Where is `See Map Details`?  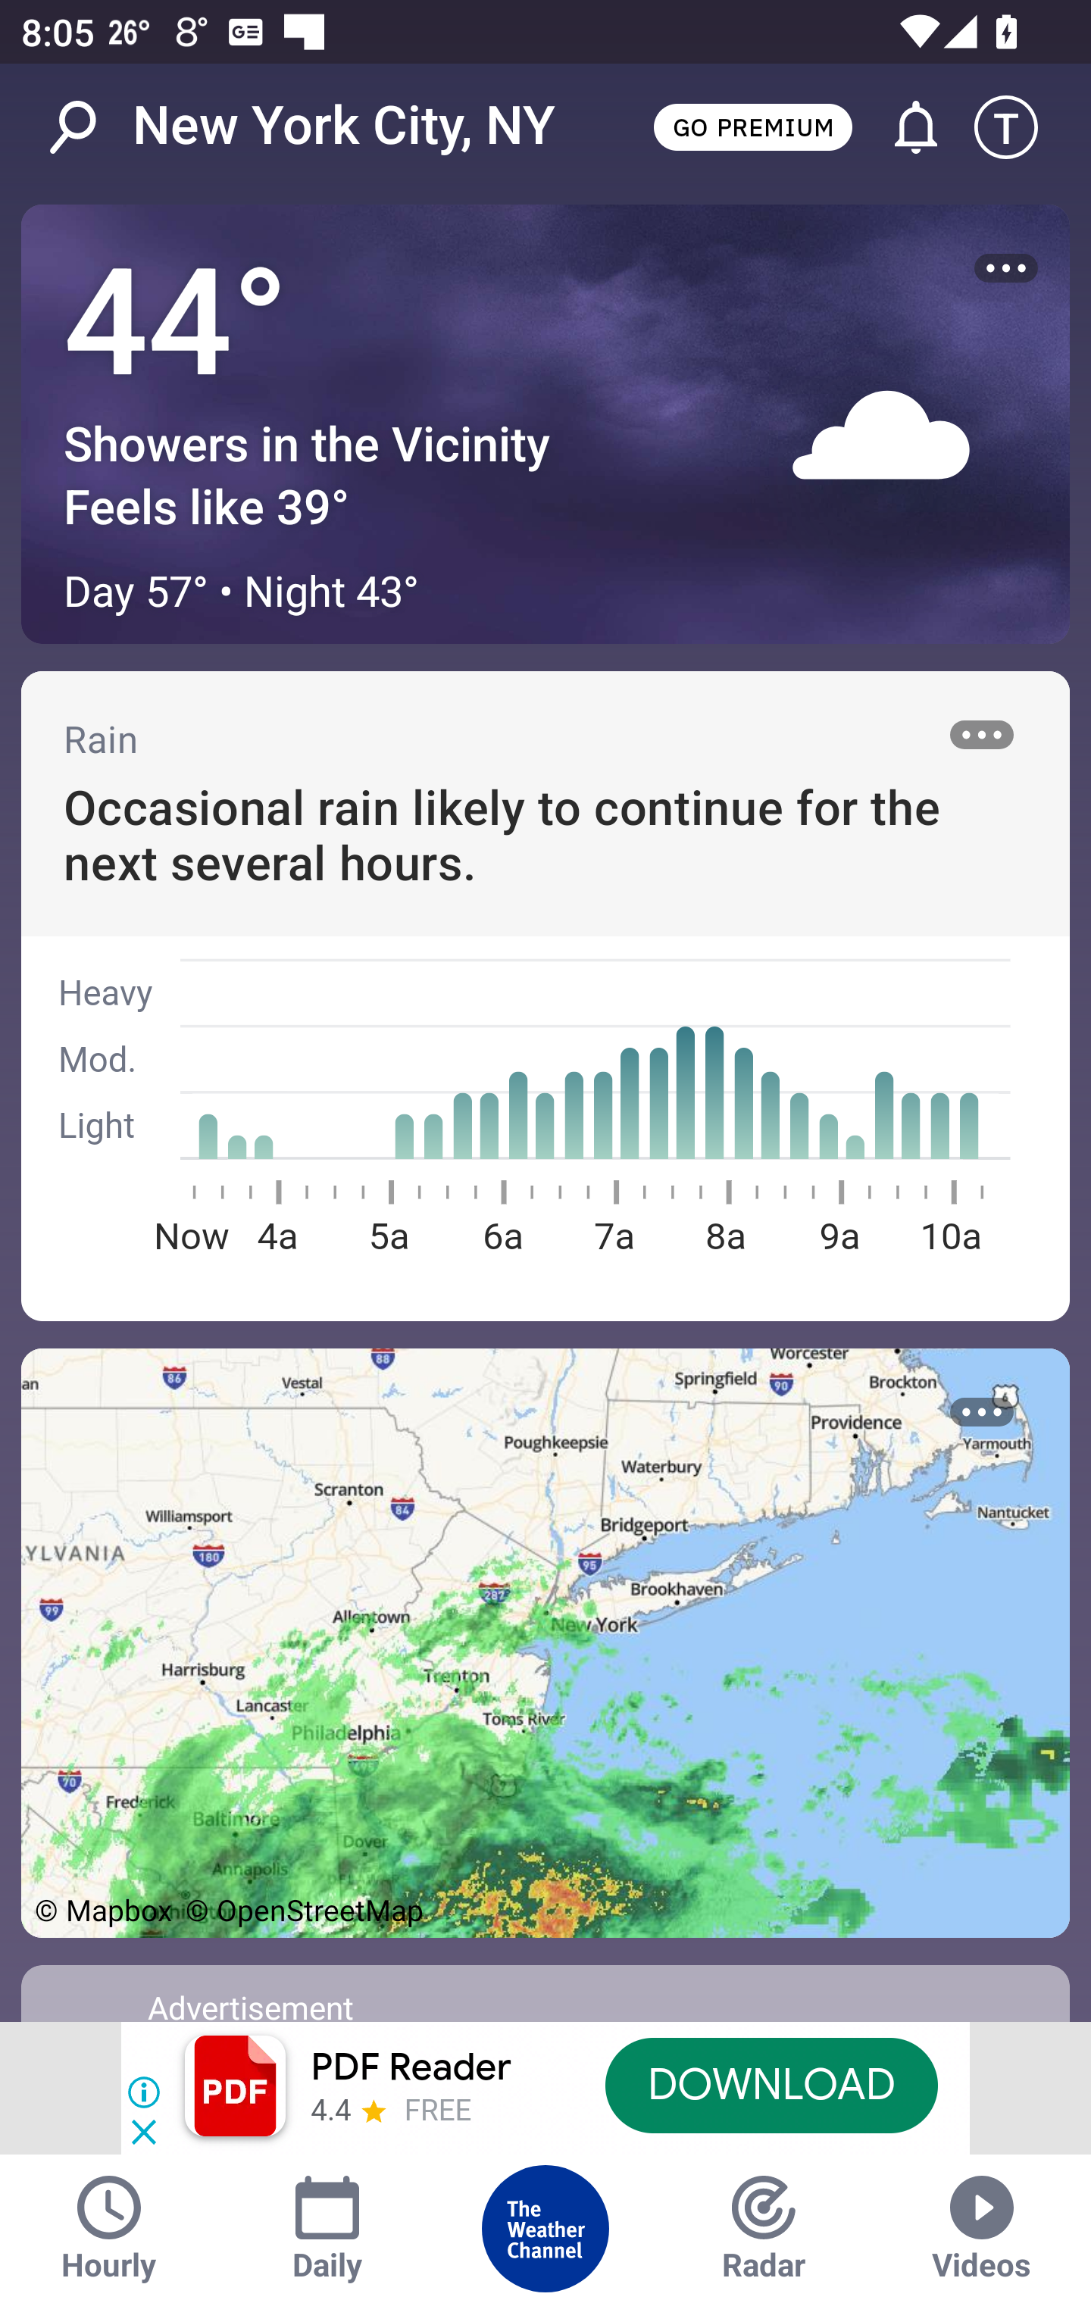
See Map Details is located at coordinates (545, 1642).